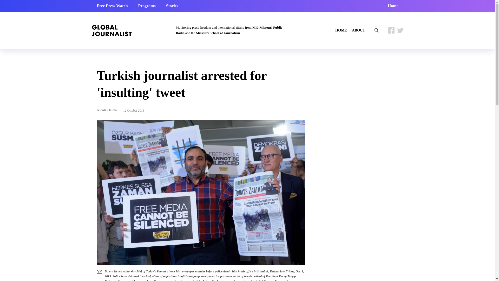 The width and height of the screenshot is (499, 281). I want to click on ABOUT, so click(359, 30).